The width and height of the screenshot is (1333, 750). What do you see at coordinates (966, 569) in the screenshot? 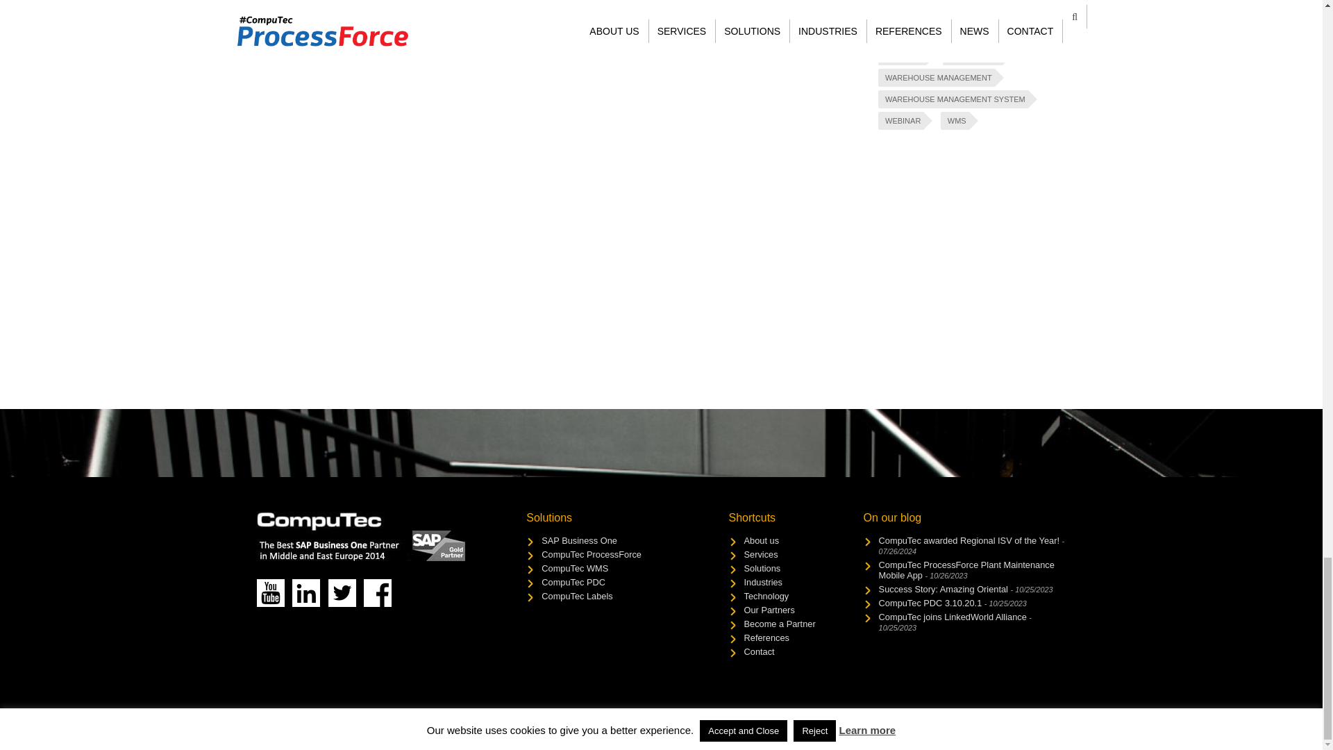
I see `CompuTec ProcessForce Plant Maintenance Mobile App` at bounding box center [966, 569].